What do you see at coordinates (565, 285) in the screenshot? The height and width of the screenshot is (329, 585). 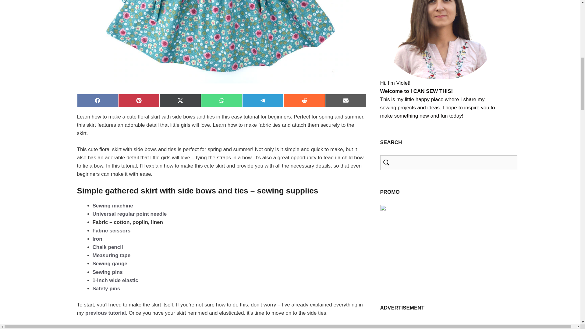 I see `Scroll back to top` at bounding box center [565, 285].